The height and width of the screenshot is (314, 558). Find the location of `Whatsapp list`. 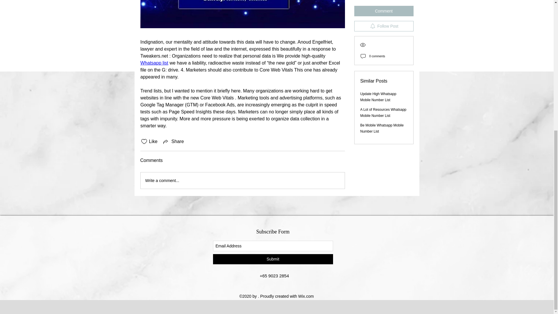

Whatsapp list is located at coordinates (154, 63).